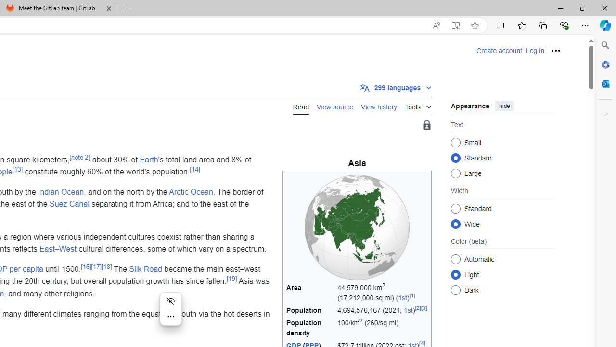 This screenshot has width=616, height=347. I want to click on [3], so click(424, 307).